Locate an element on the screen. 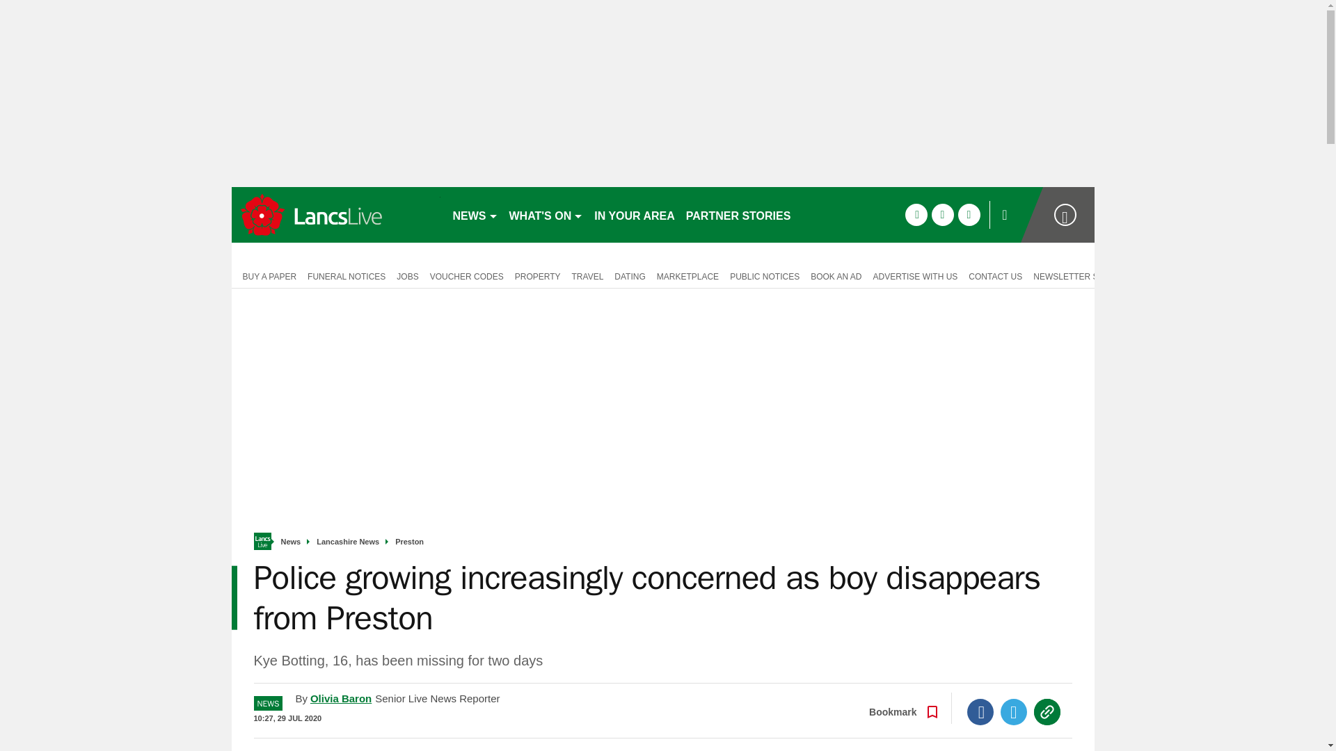  accrington is located at coordinates (335, 214).